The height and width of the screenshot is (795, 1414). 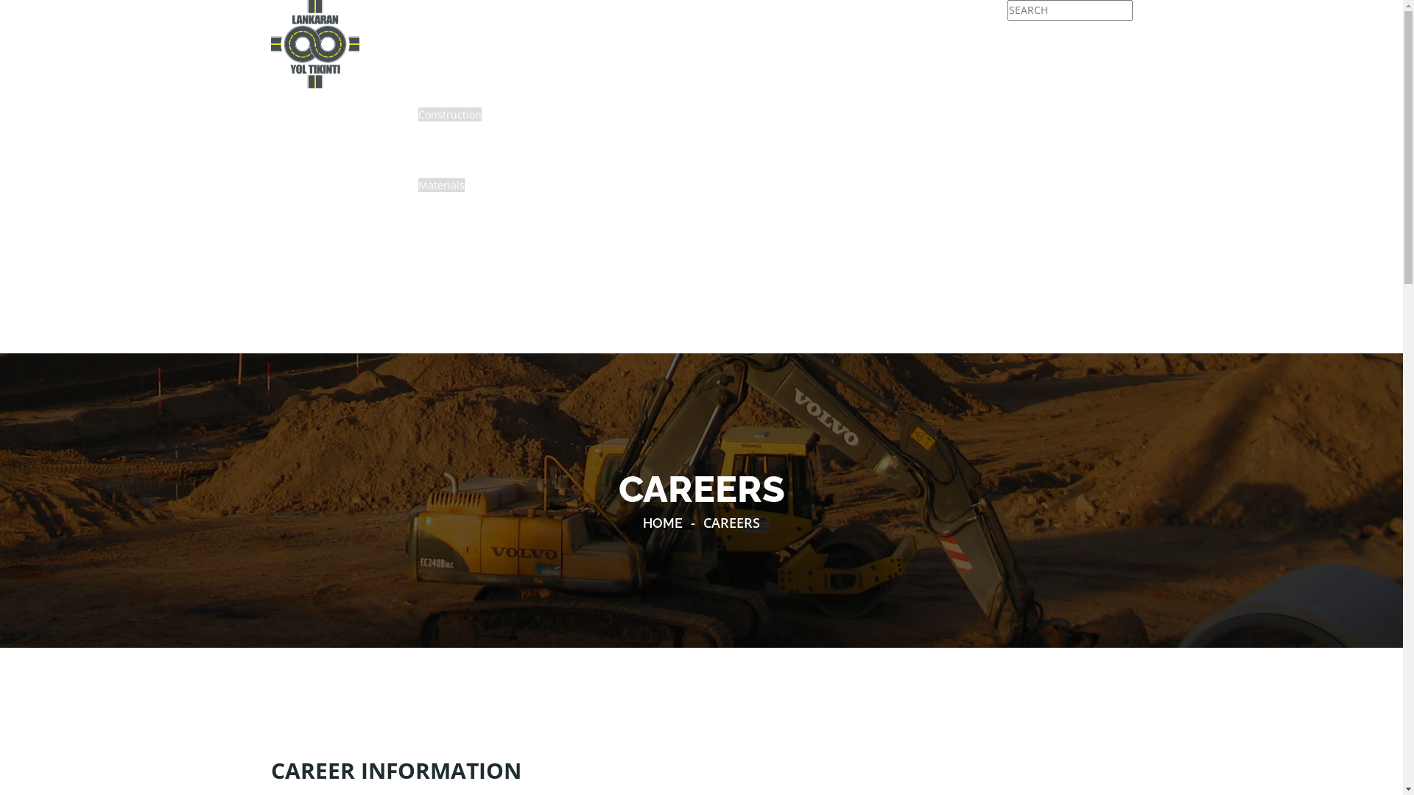 What do you see at coordinates (443, 62) in the screenshot?
I see `HSE Policy` at bounding box center [443, 62].